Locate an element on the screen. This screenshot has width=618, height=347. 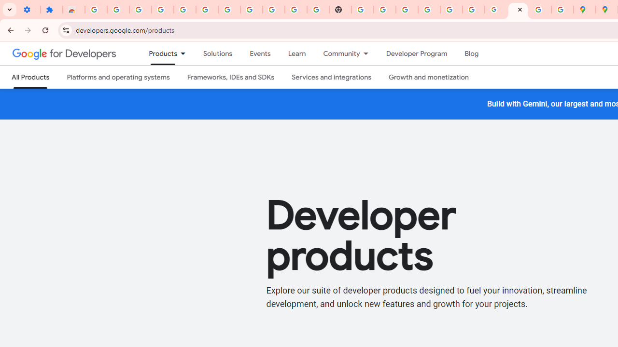
Growth and monetization is located at coordinates (429, 77).